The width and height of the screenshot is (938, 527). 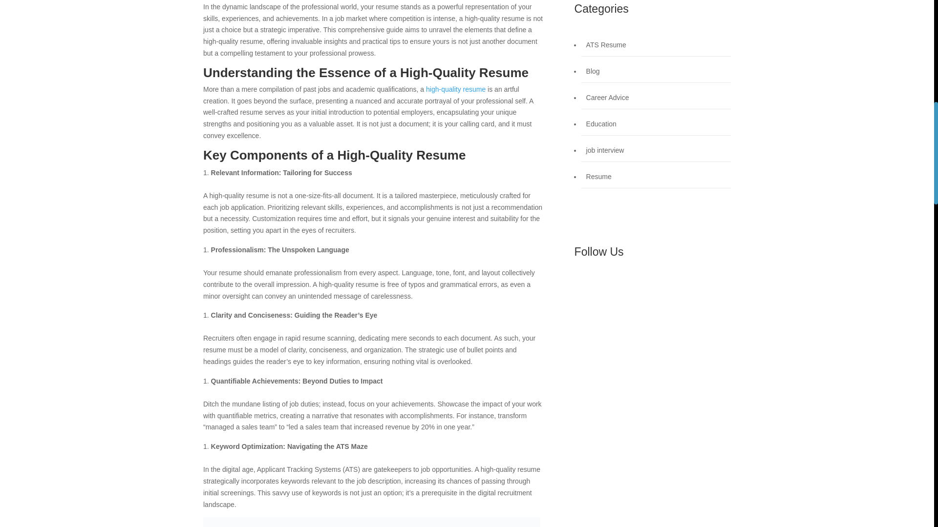 What do you see at coordinates (621, 285) in the screenshot?
I see `Follow on LinkedIn` at bounding box center [621, 285].